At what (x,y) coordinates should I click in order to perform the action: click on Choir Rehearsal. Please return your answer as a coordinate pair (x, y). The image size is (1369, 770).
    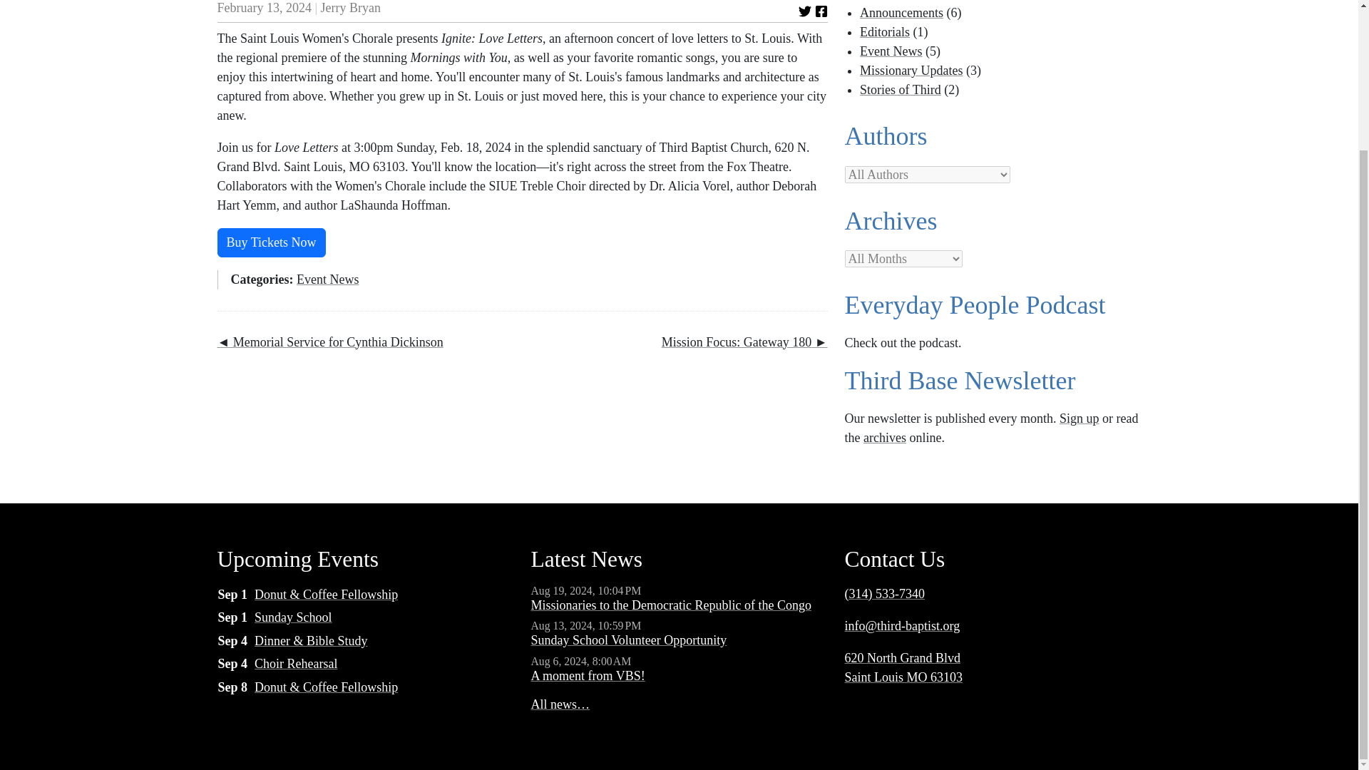
    Looking at the image, I should click on (295, 663).